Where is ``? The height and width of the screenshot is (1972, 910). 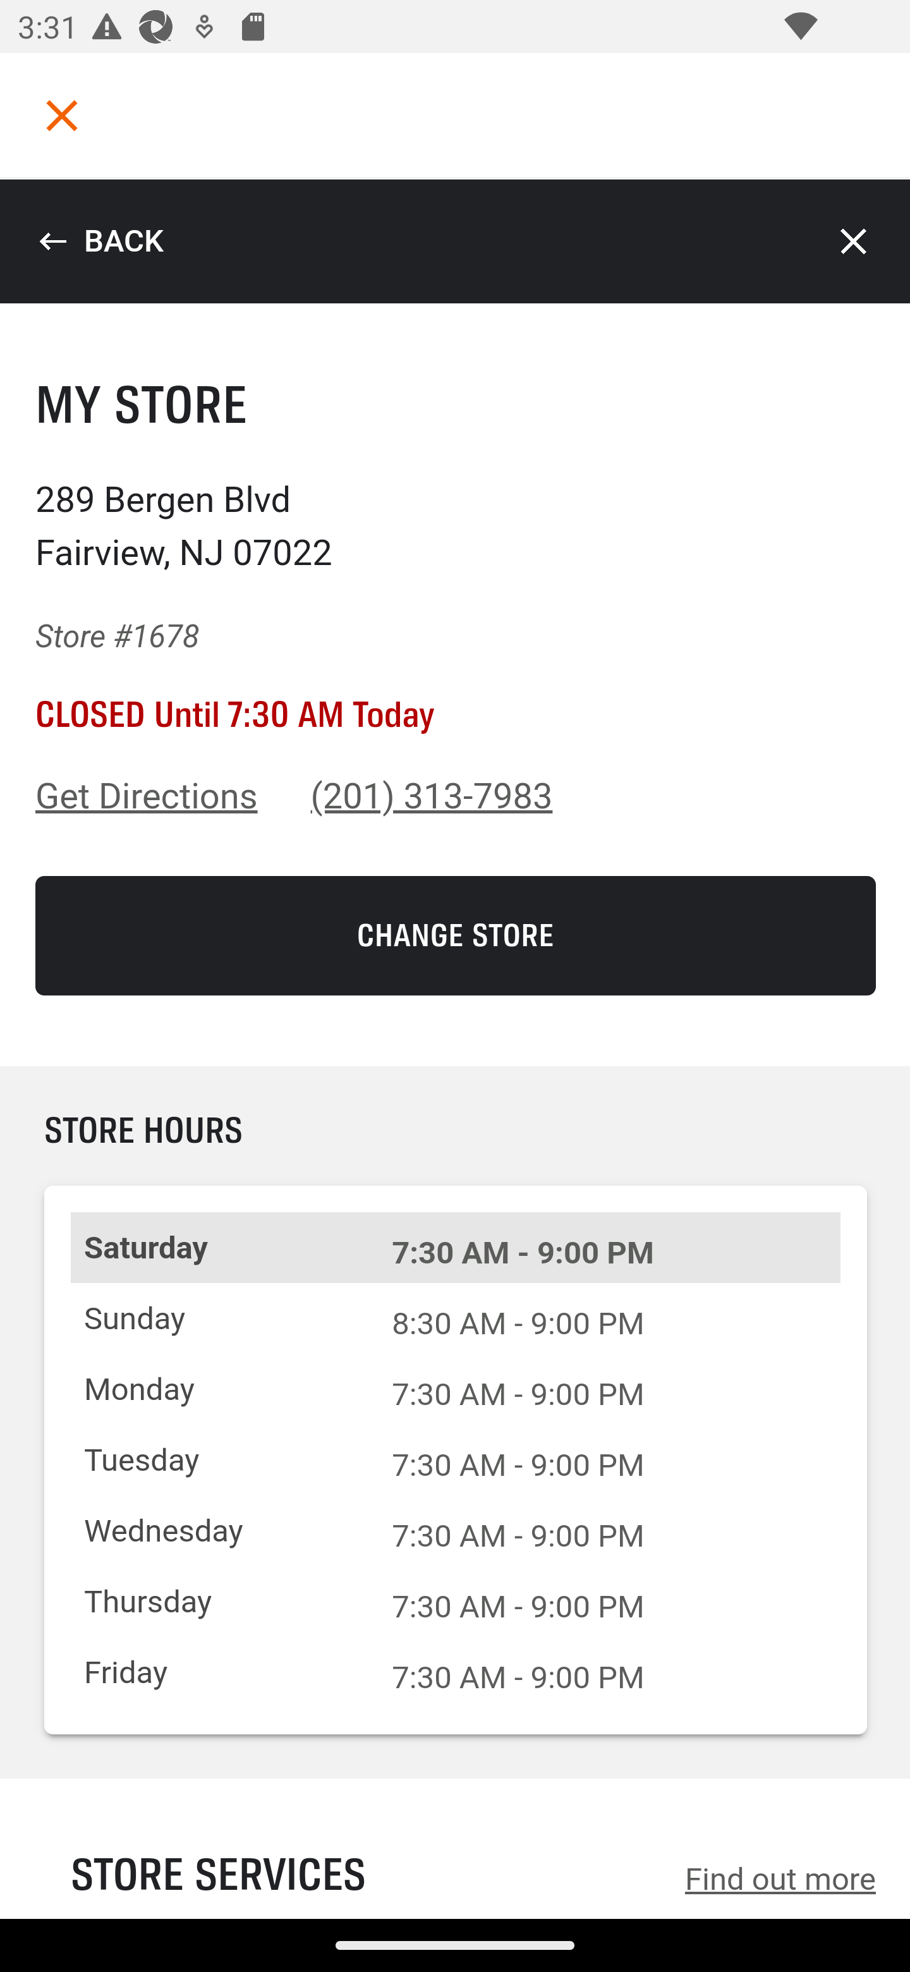
 is located at coordinates (62, 115).